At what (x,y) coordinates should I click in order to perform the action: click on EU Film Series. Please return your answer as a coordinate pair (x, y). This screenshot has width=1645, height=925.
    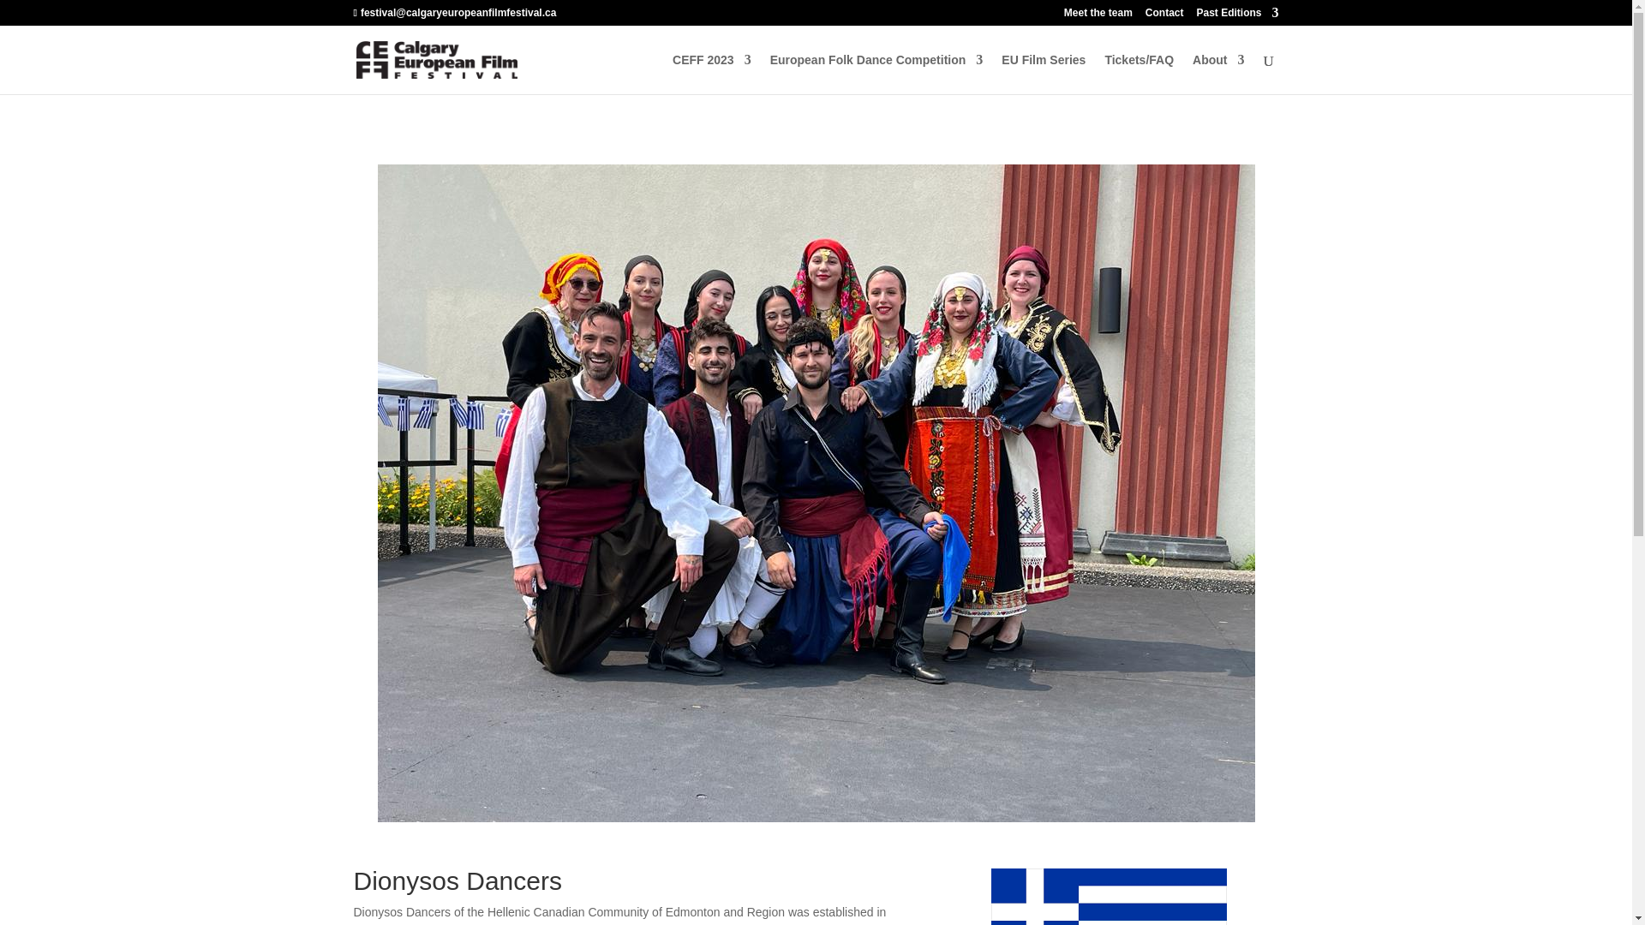
    Looking at the image, I should click on (1044, 74).